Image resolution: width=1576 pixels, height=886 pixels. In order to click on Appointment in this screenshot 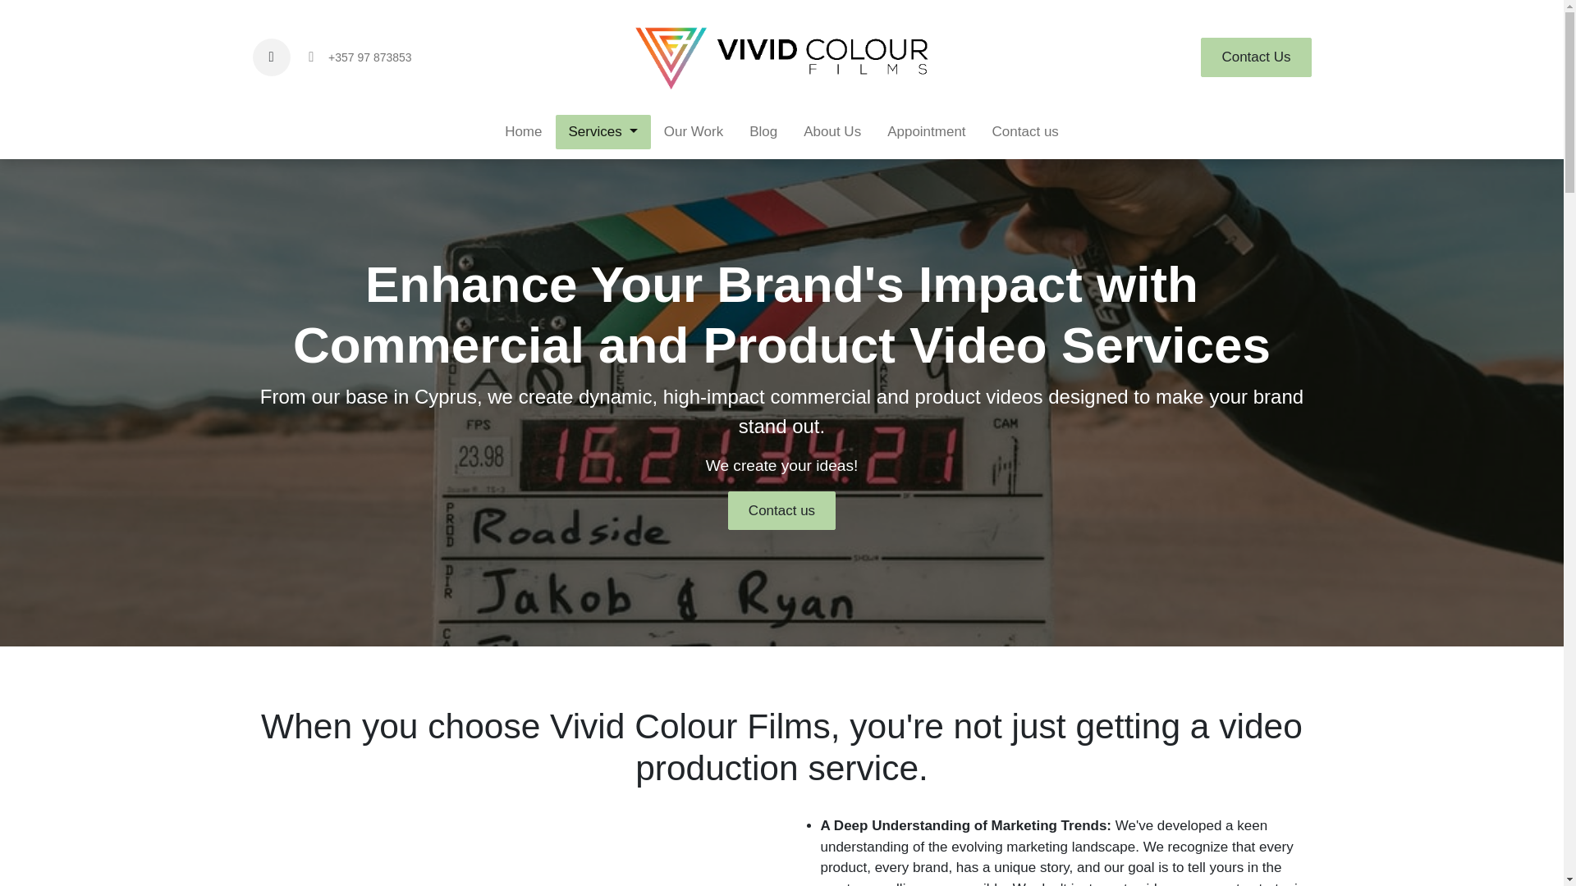, I will do `click(926, 132)`.